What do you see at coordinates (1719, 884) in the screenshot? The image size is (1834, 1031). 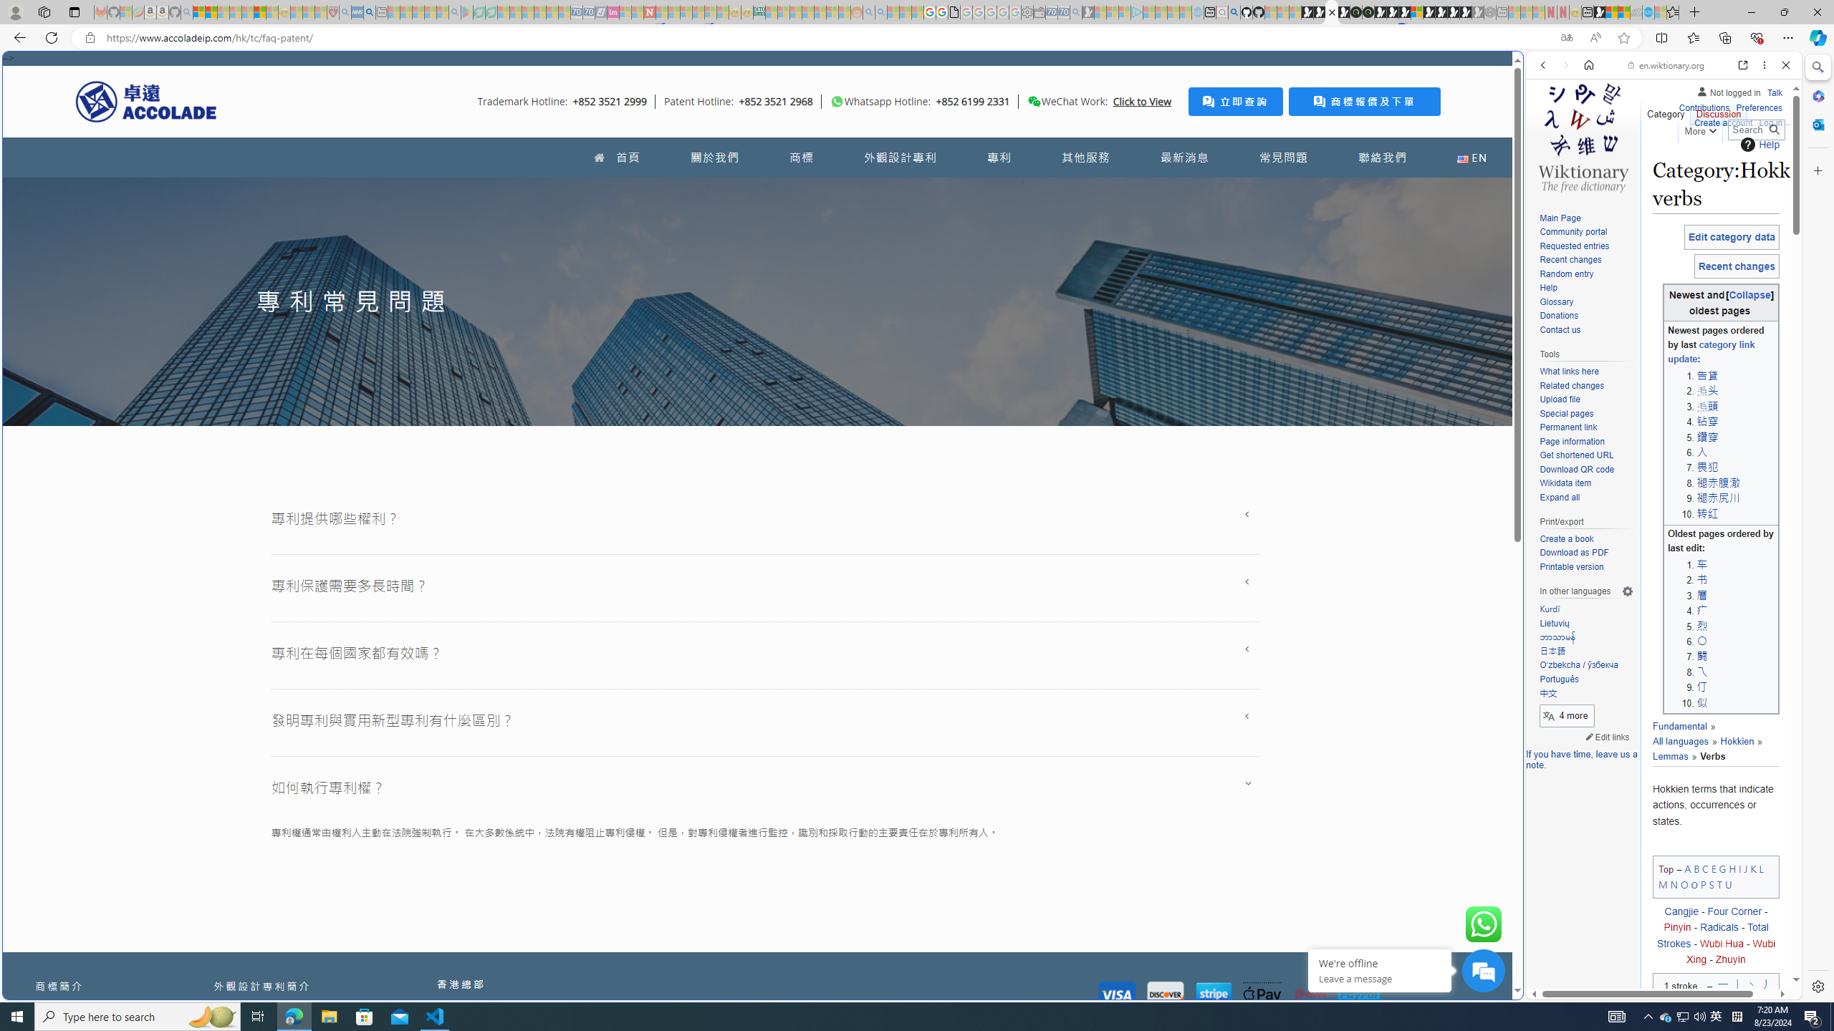 I see `T` at bounding box center [1719, 884].